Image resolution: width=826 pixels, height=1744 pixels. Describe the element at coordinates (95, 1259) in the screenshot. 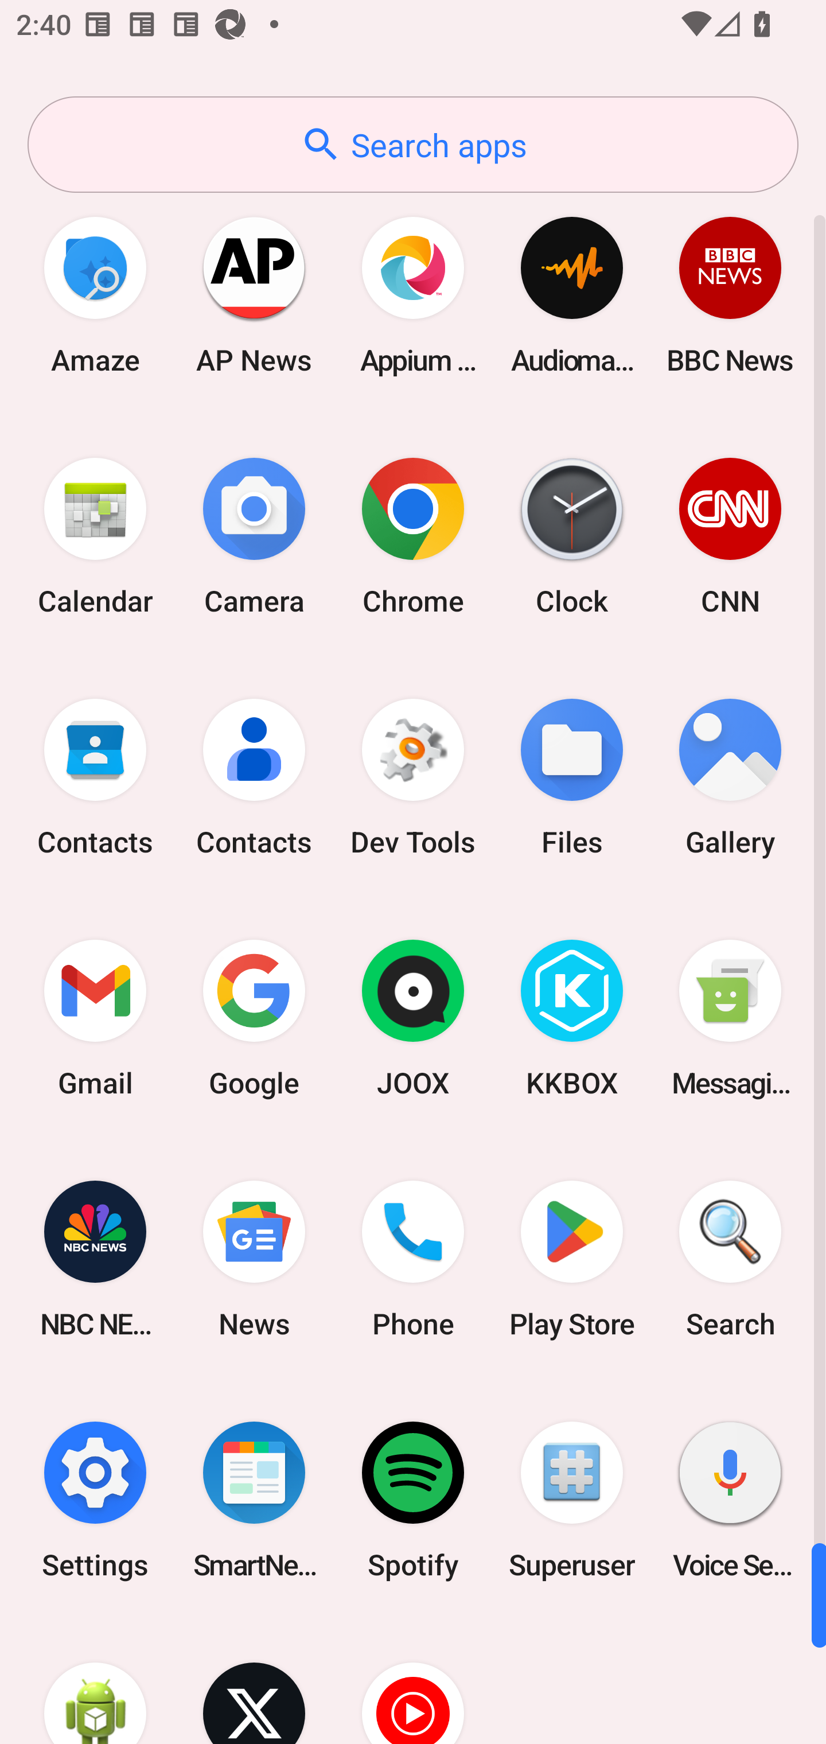

I see `NBC NEWS` at that location.